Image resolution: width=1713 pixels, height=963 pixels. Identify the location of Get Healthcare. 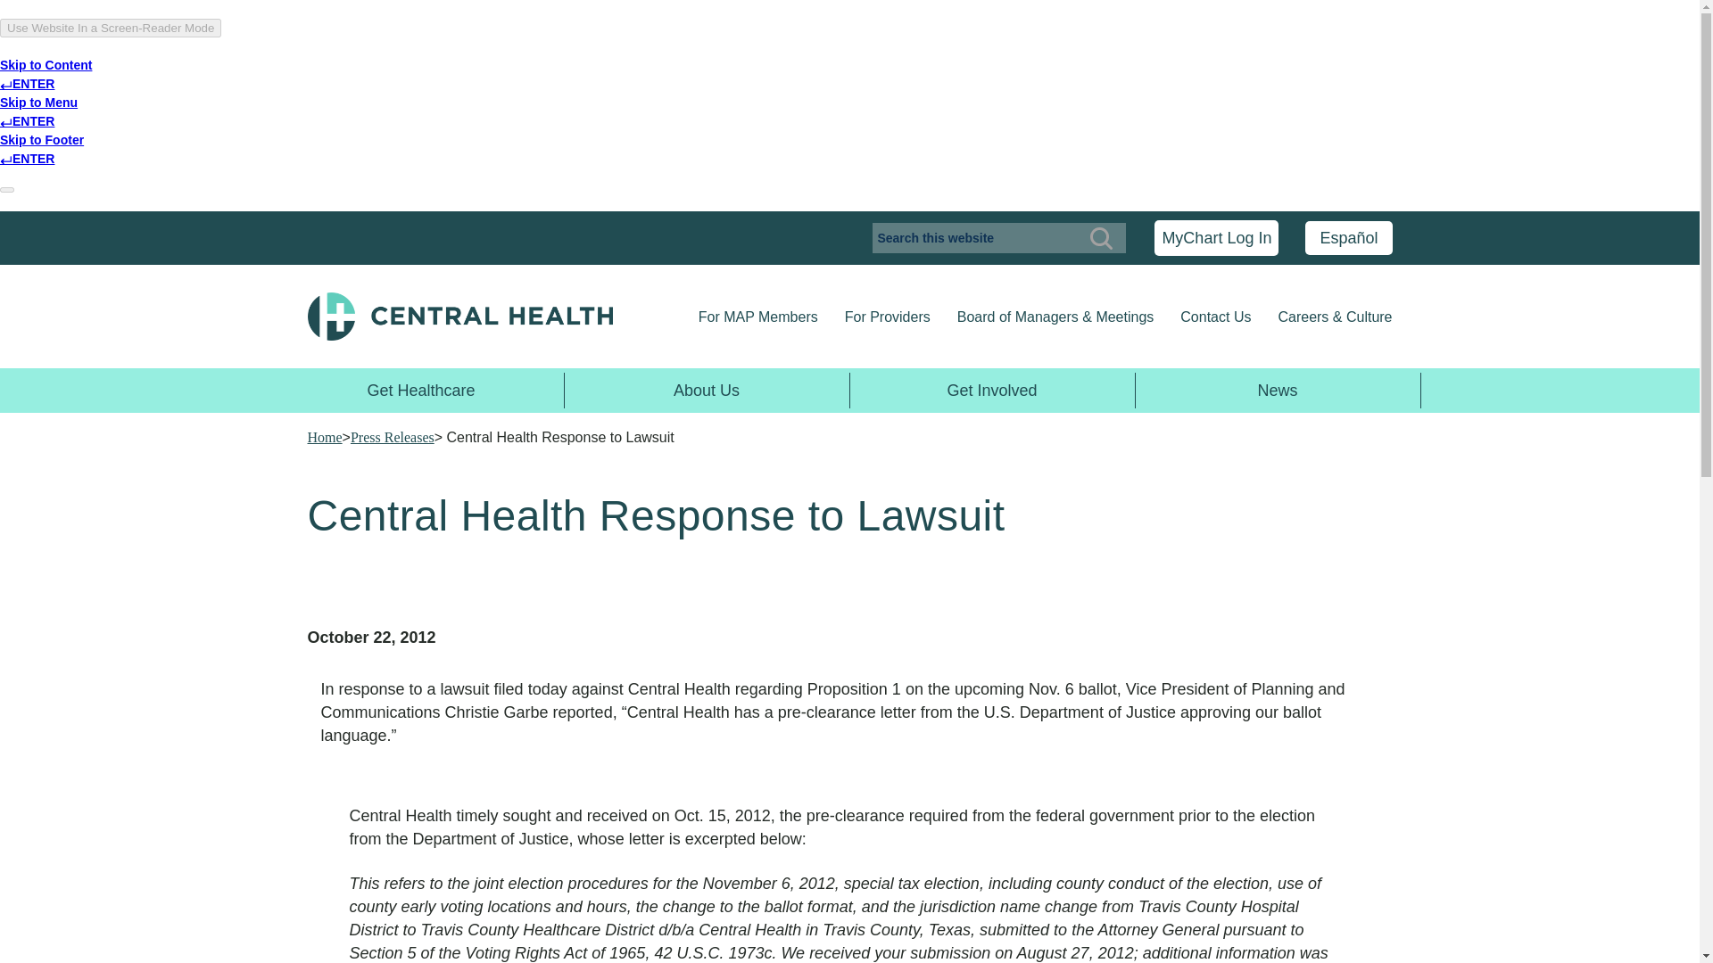
(420, 390).